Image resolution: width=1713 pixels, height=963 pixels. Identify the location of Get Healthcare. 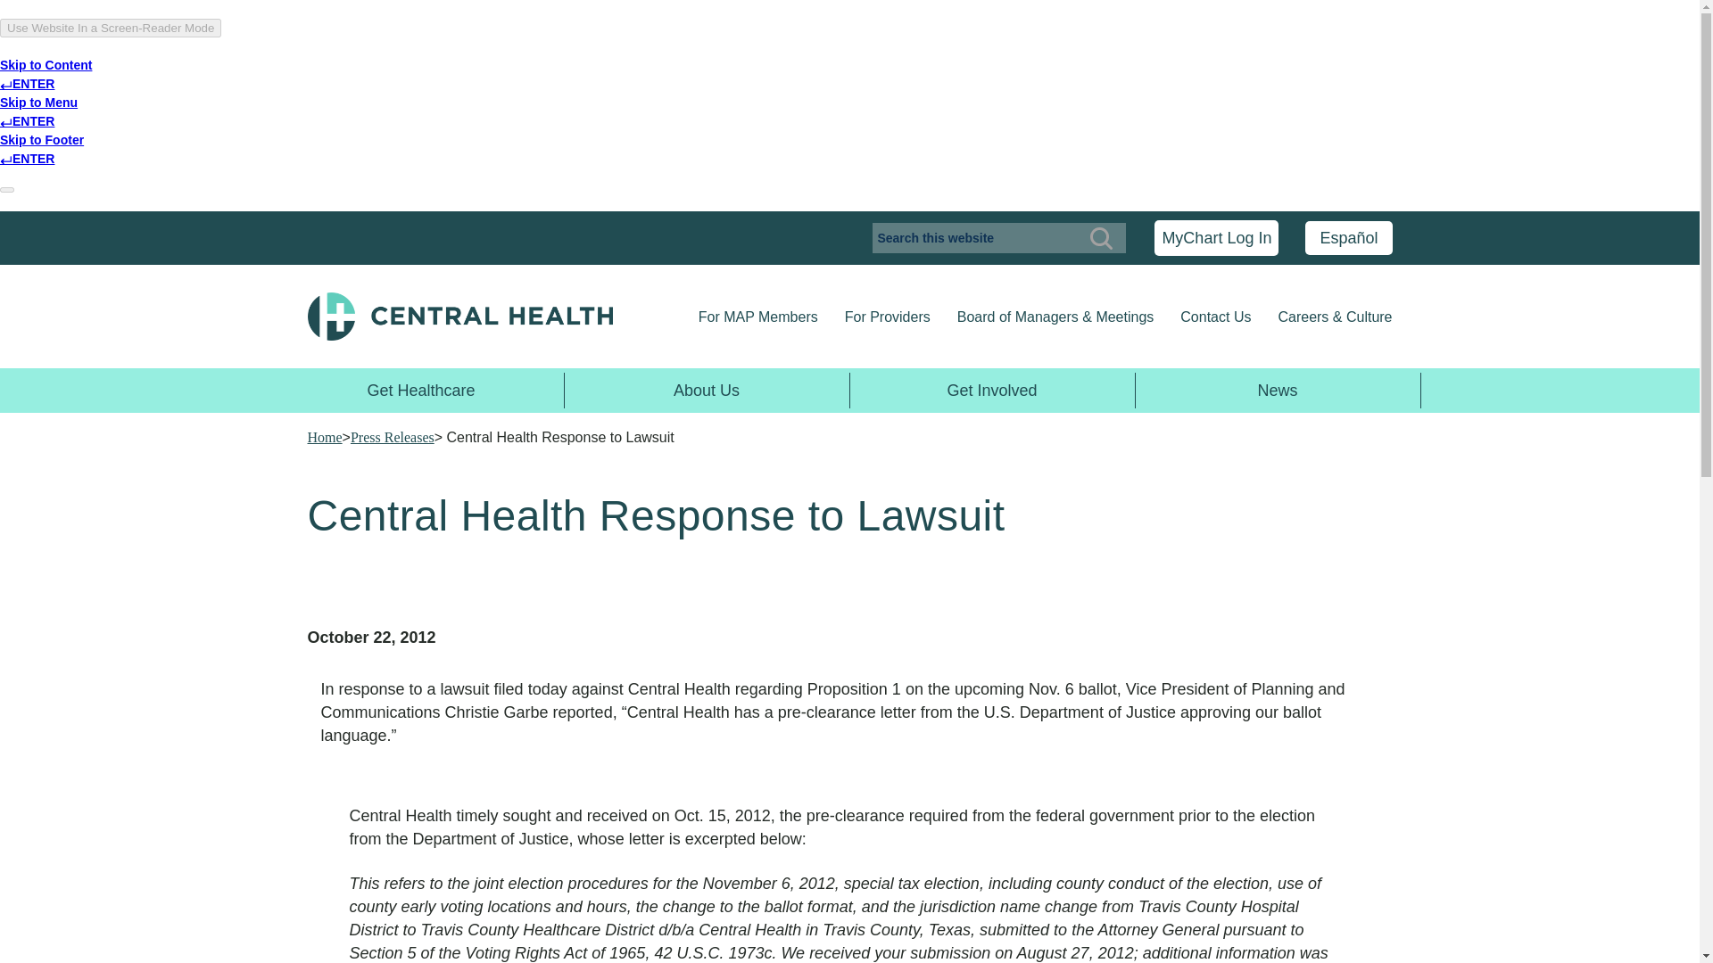
(420, 390).